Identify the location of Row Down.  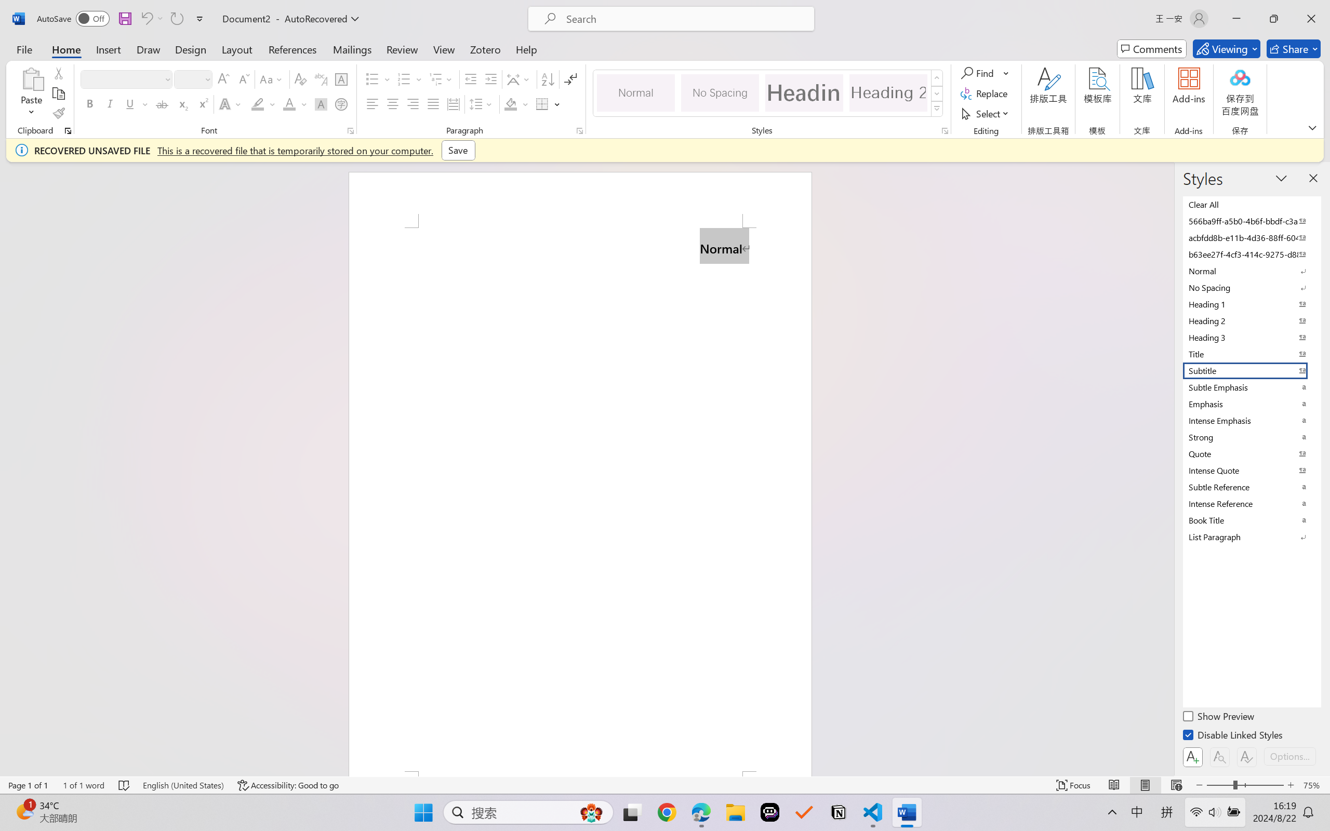
(937, 93).